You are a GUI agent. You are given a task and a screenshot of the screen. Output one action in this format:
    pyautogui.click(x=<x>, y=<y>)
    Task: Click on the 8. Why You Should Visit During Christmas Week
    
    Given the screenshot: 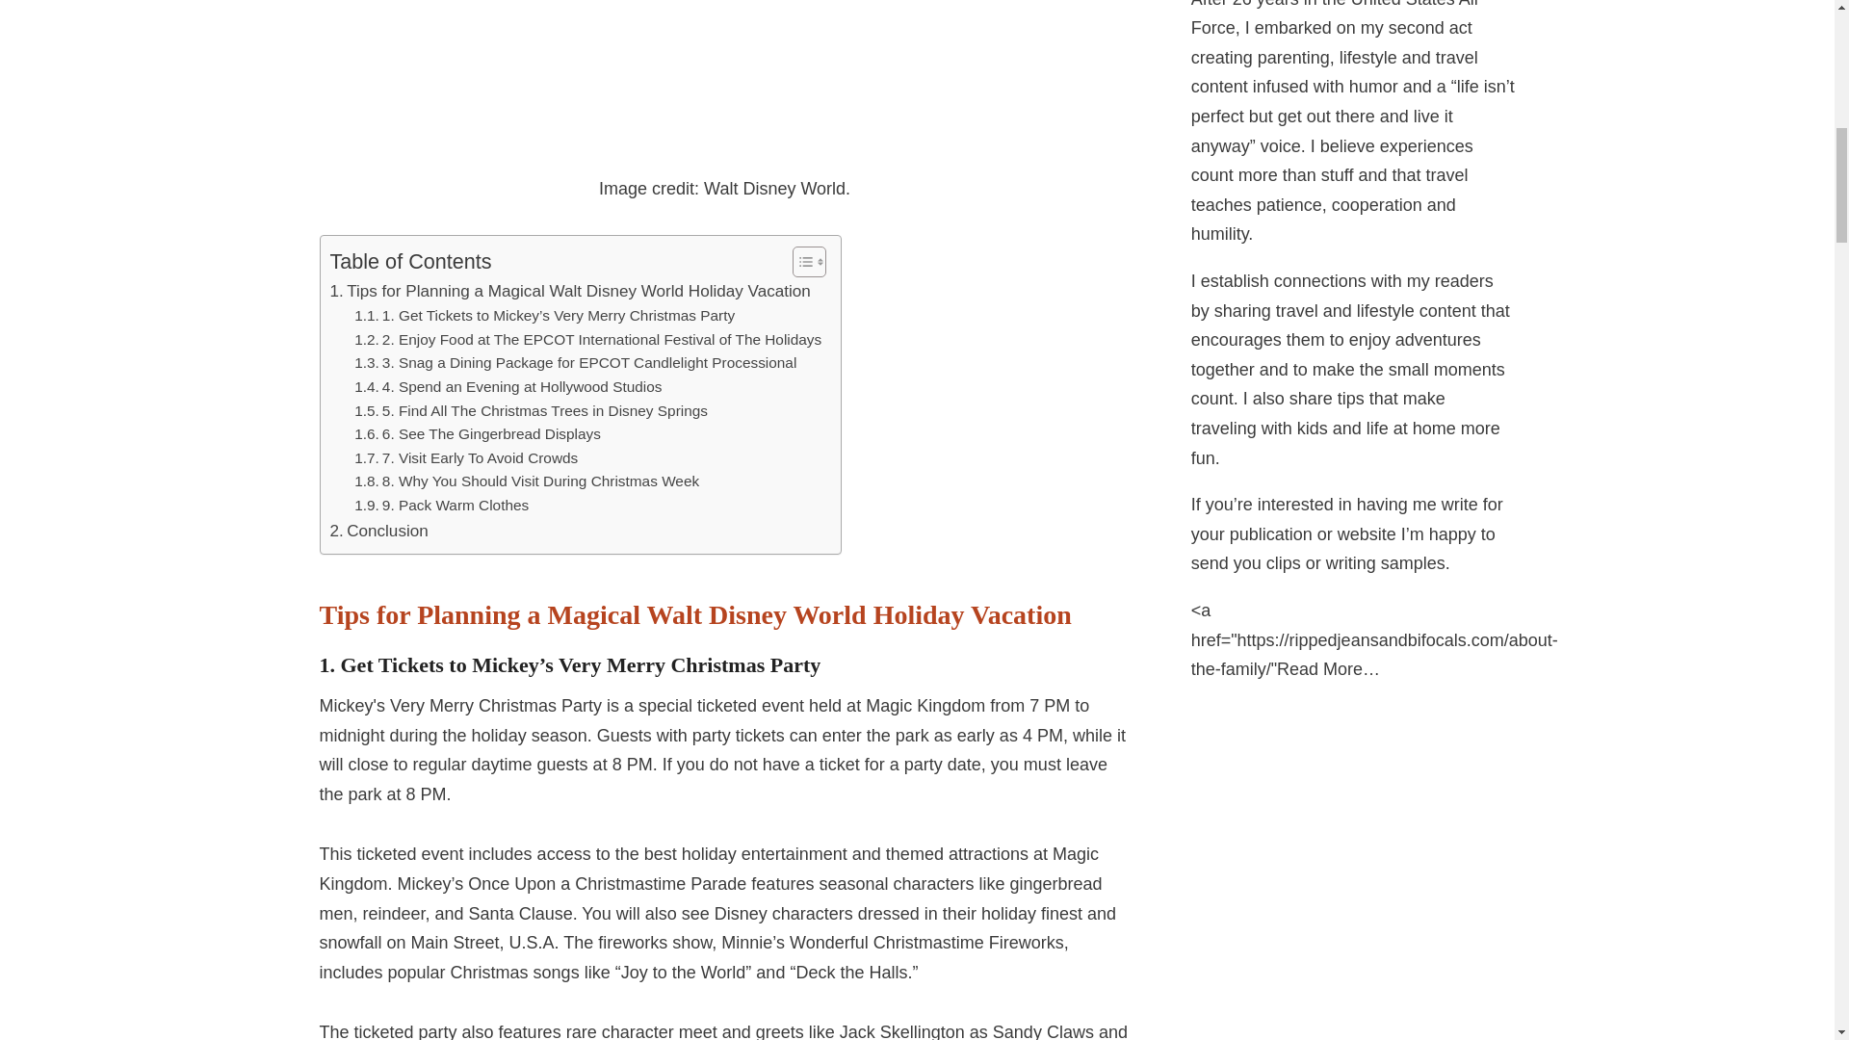 What is the action you would take?
    pyautogui.click(x=526, y=481)
    